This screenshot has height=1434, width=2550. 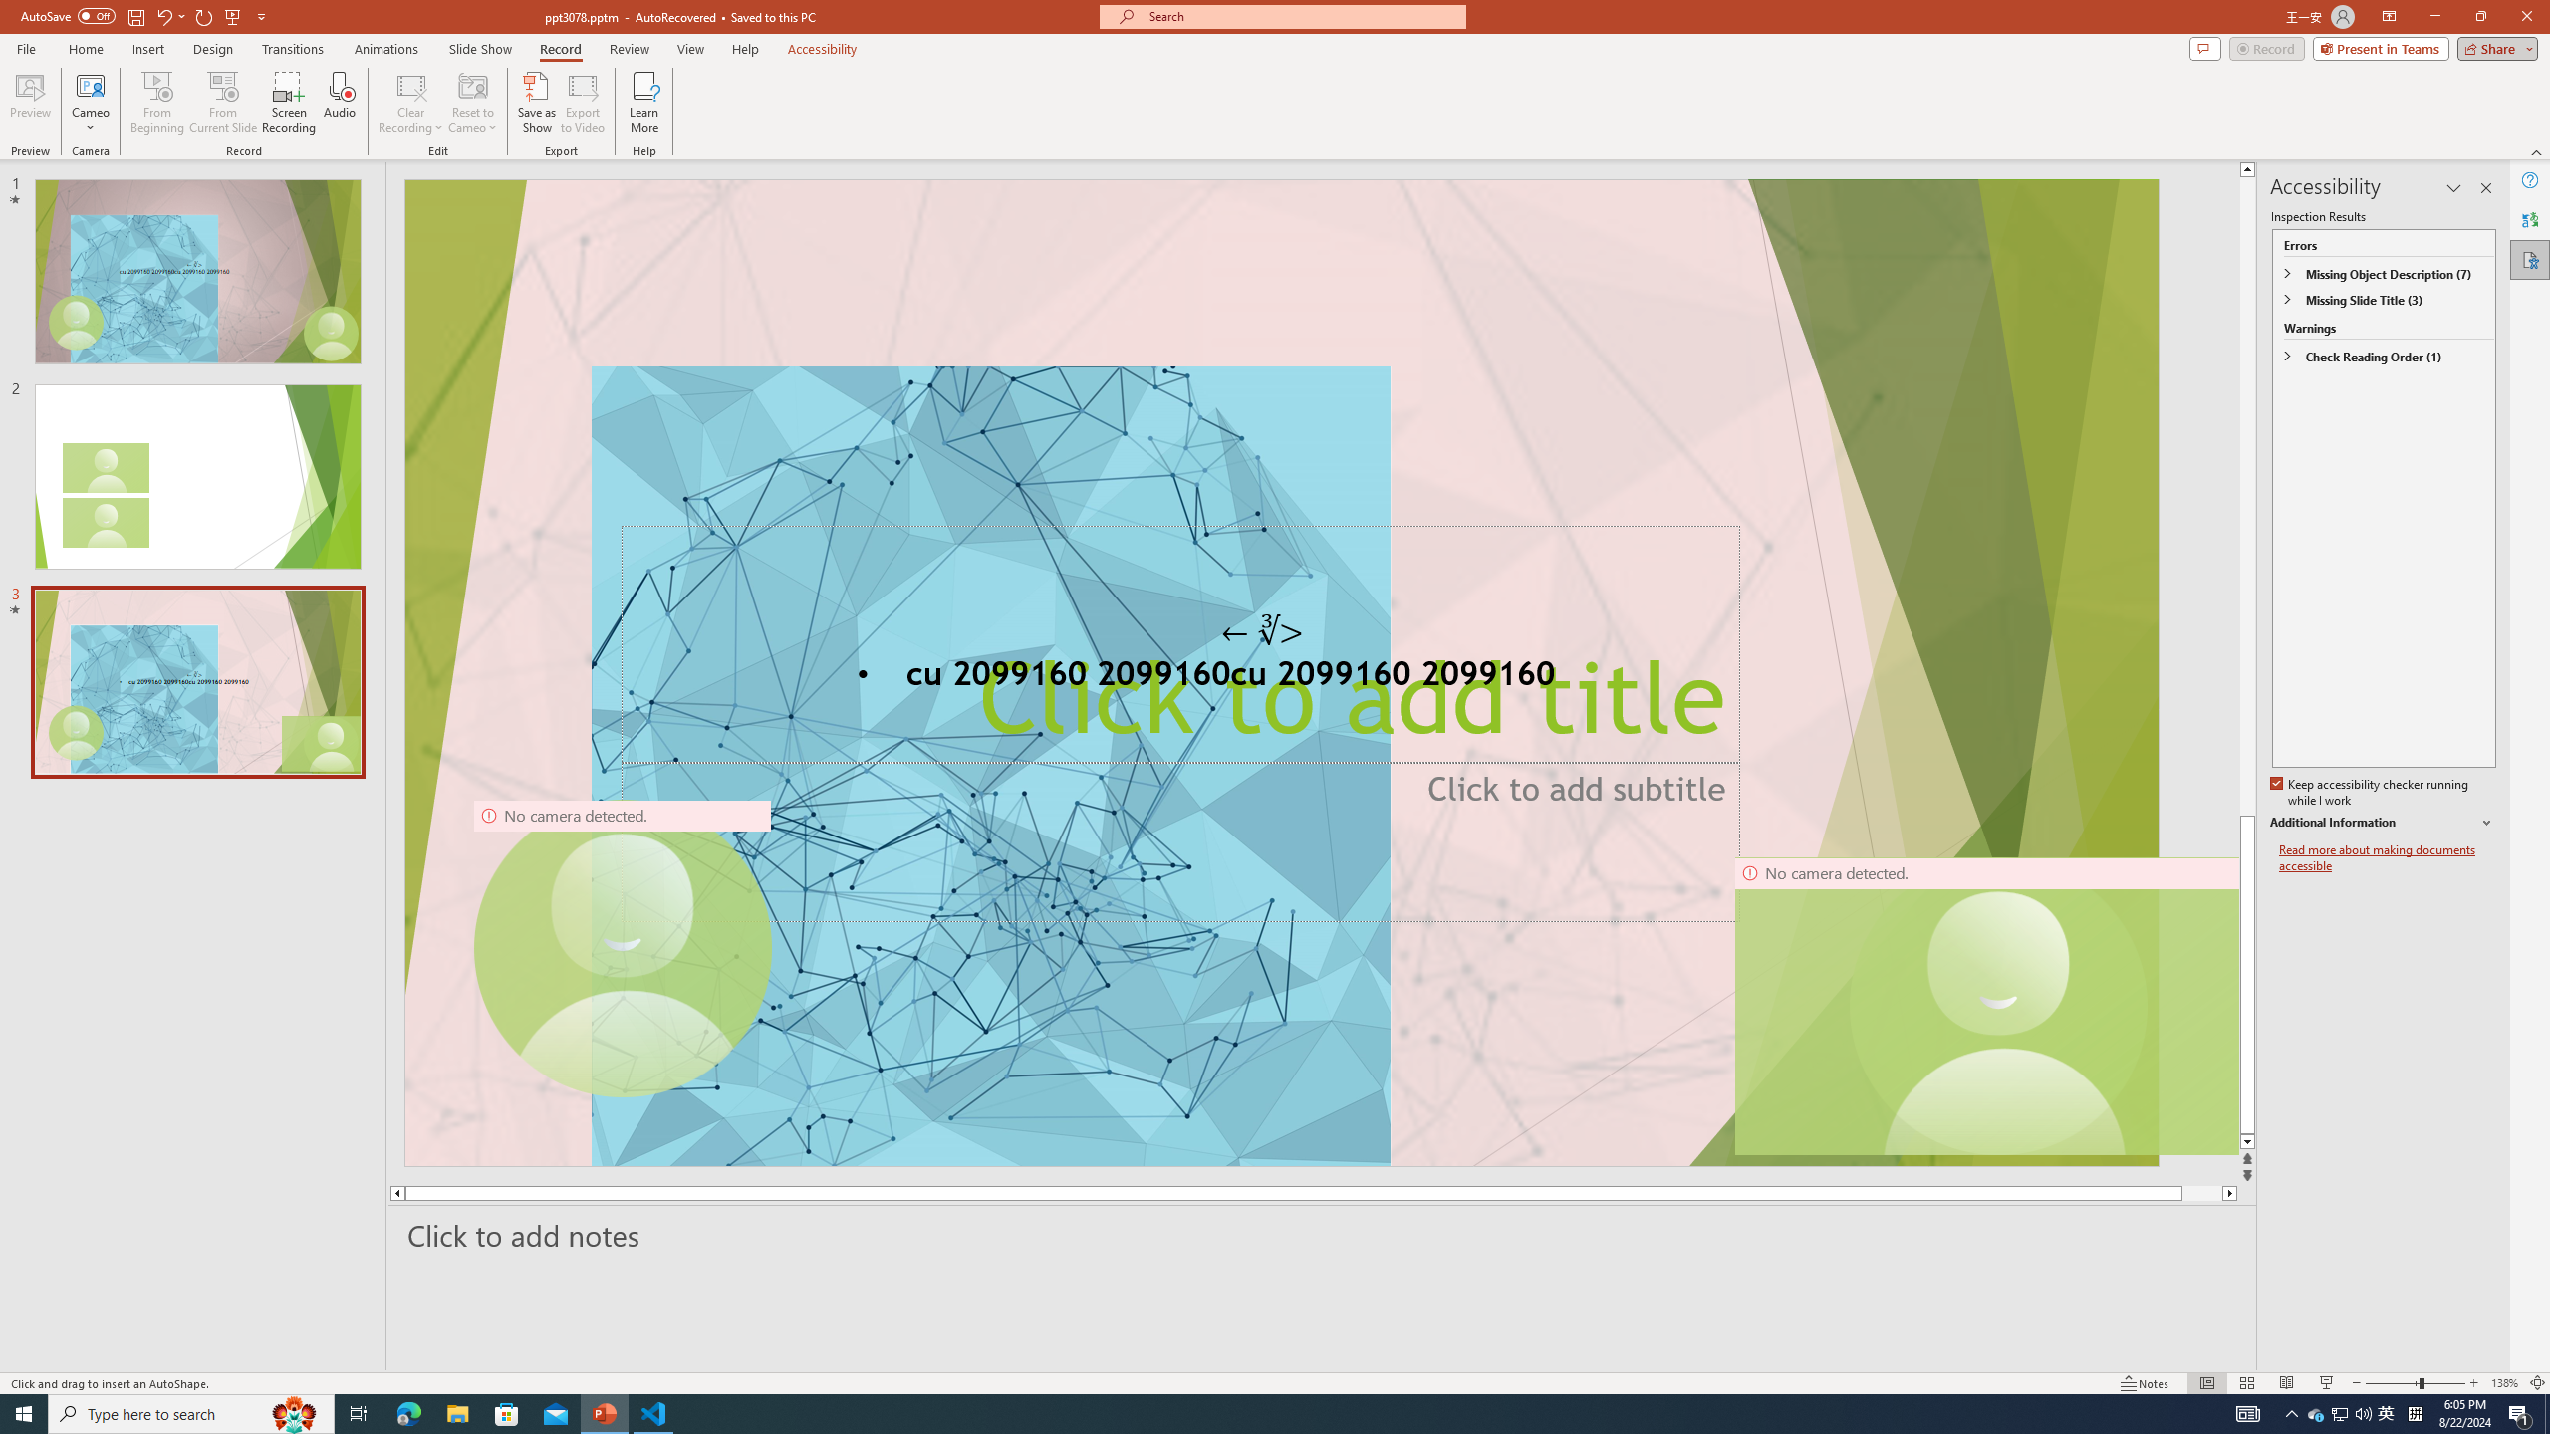 I want to click on Save as Show, so click(x=536, y=103).